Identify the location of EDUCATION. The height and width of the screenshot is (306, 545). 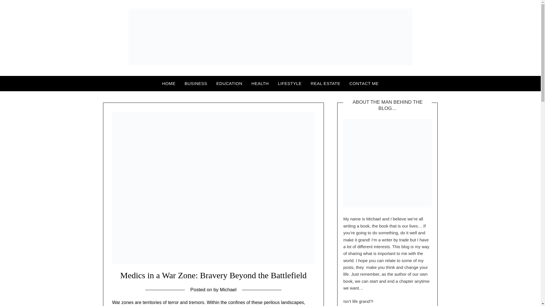
(229, 83).